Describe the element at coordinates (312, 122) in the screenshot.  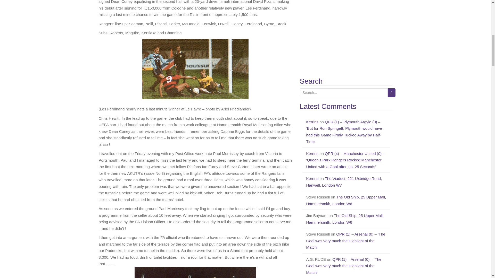
I see `Kerrins` at that location.